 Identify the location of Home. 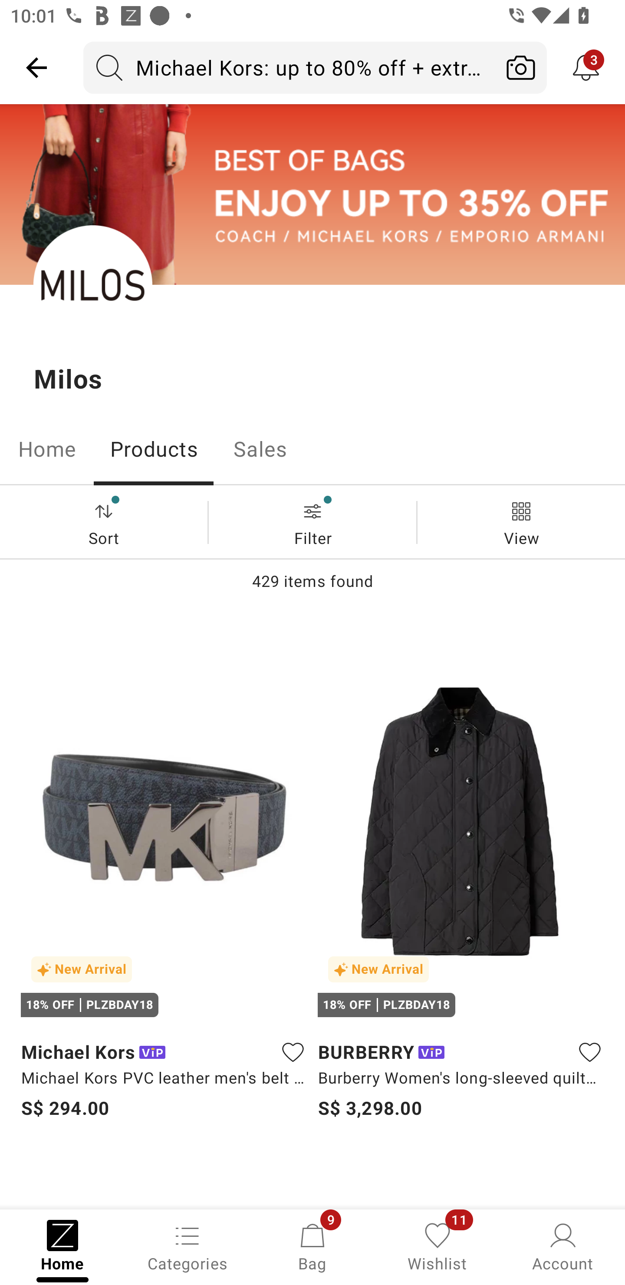
(47, 449).